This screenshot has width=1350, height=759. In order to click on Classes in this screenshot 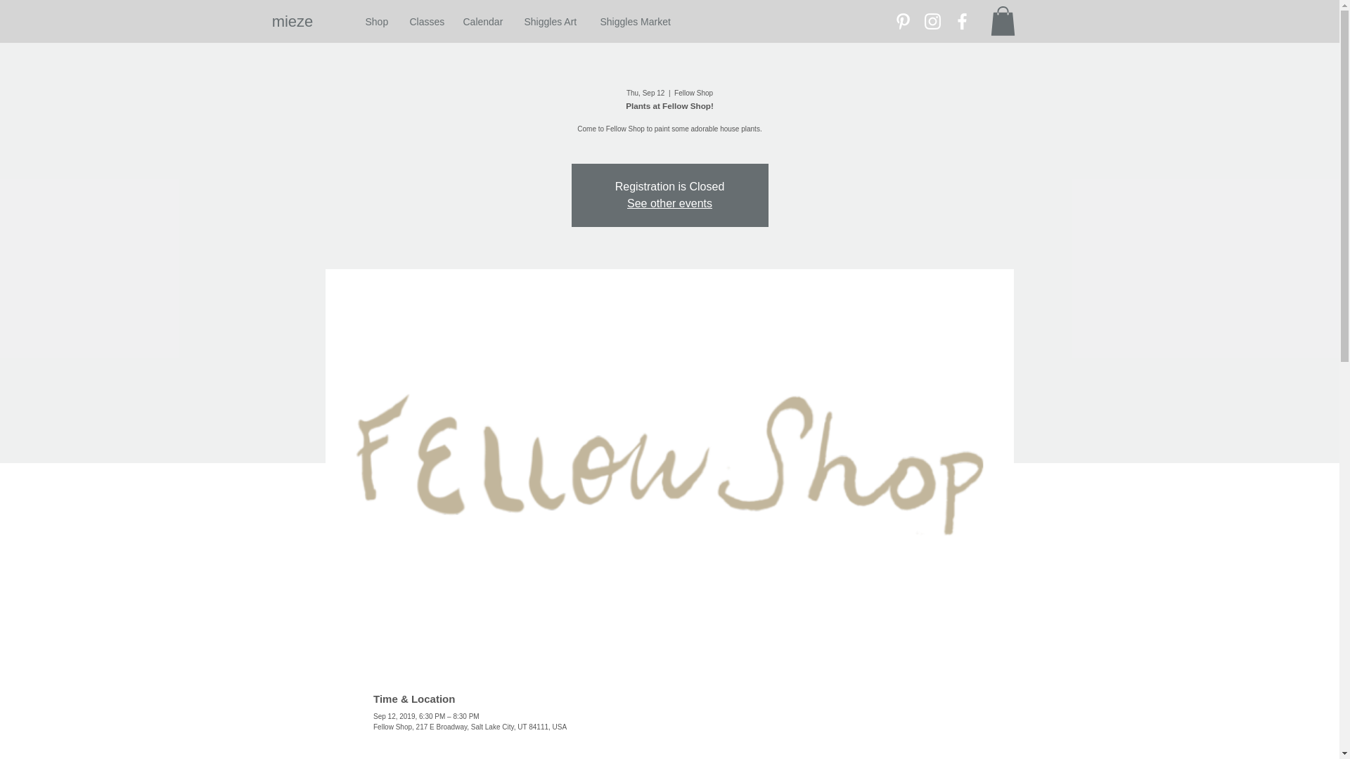, I will do `click(426, 22)`.